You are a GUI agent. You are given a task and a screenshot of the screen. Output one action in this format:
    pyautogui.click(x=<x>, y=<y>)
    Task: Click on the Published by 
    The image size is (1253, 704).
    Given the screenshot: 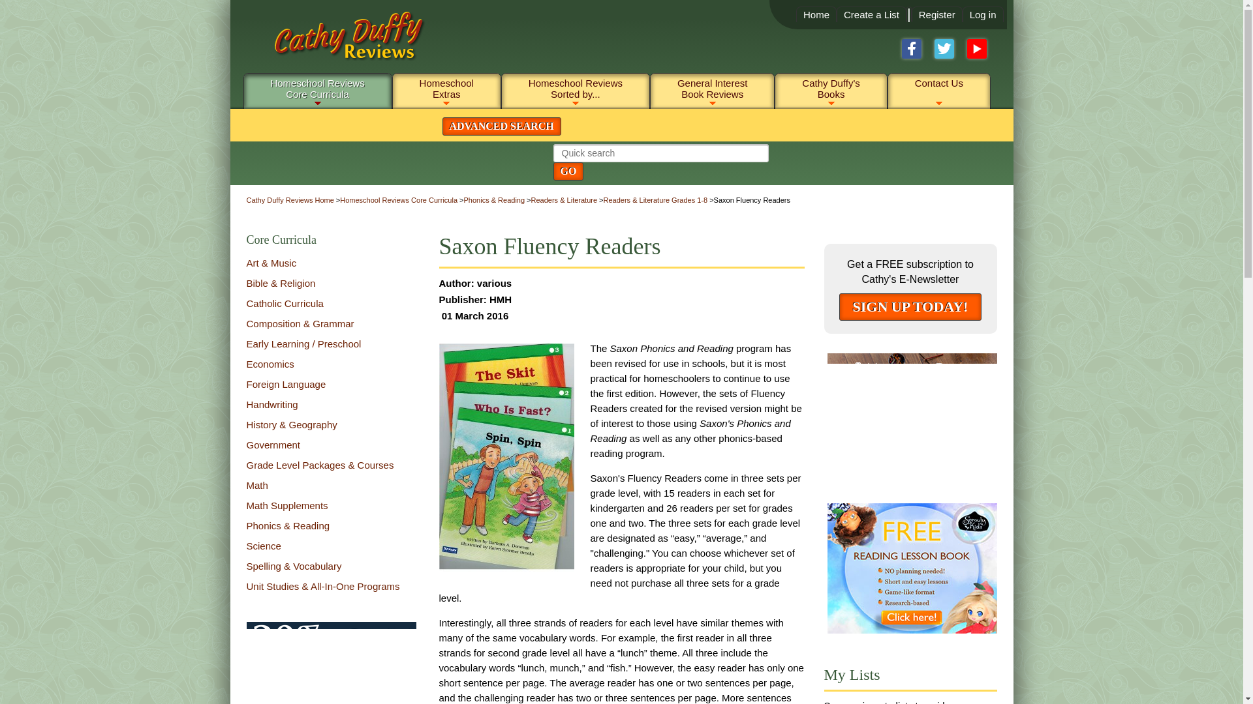 What is the action you would take?
    pyautogui.click(x=517, y=299)
    